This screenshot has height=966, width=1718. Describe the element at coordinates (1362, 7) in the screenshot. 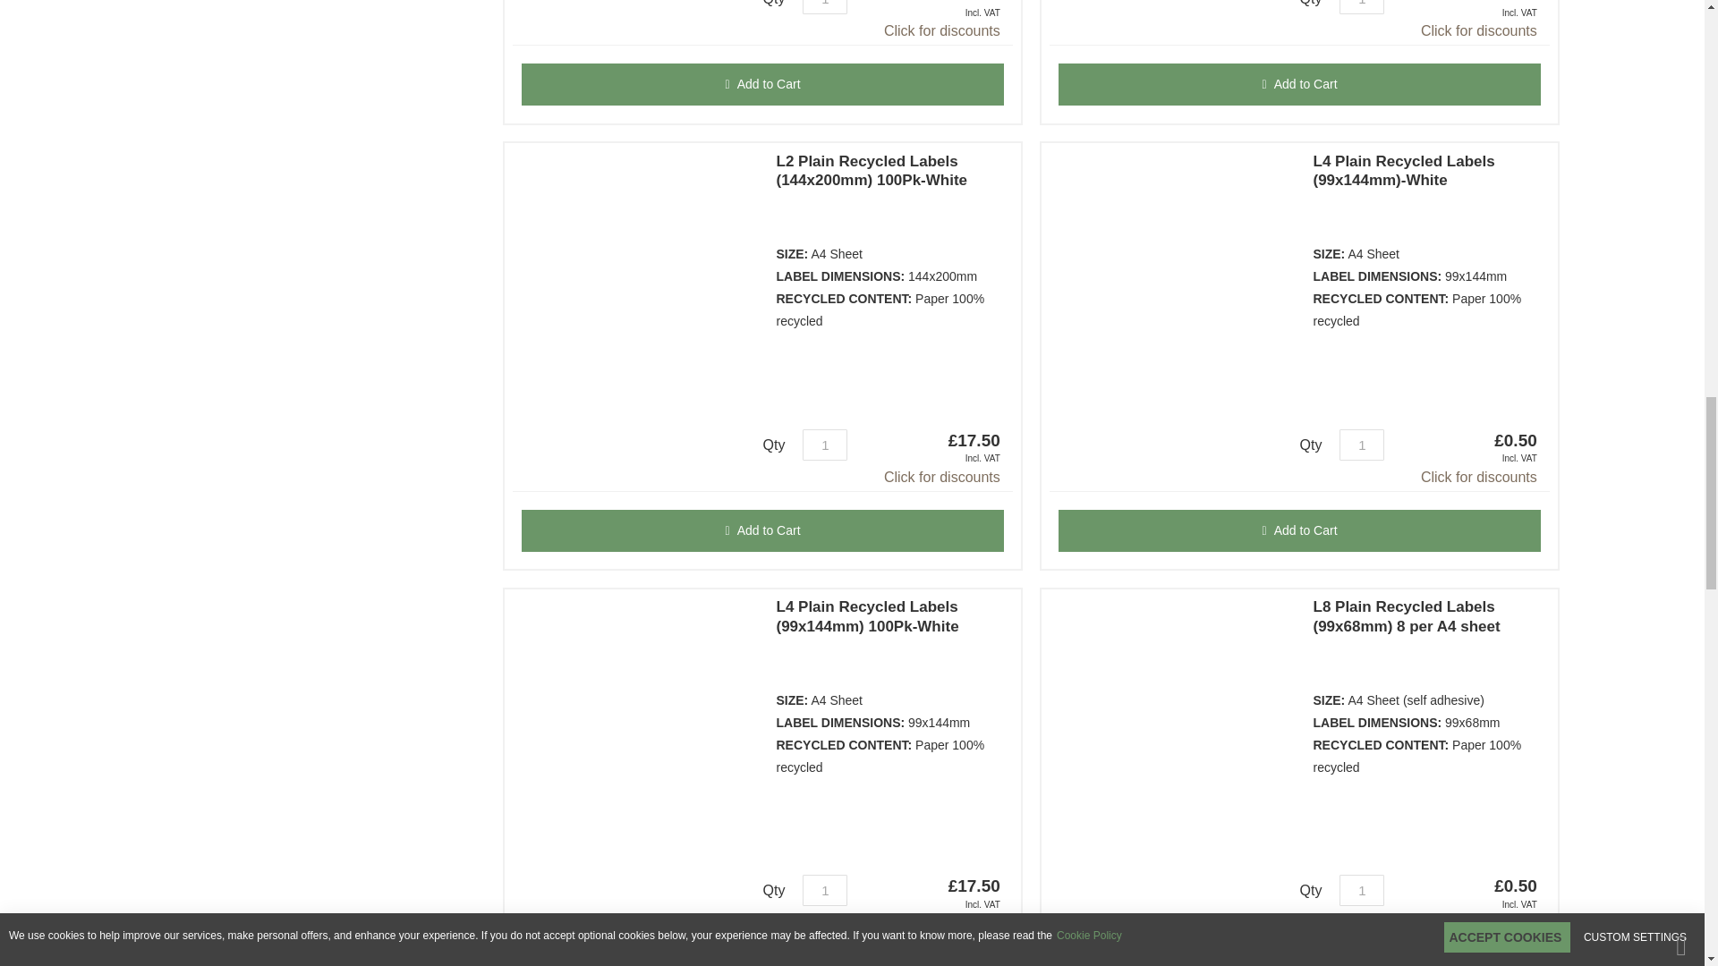

I see `1` at that location.